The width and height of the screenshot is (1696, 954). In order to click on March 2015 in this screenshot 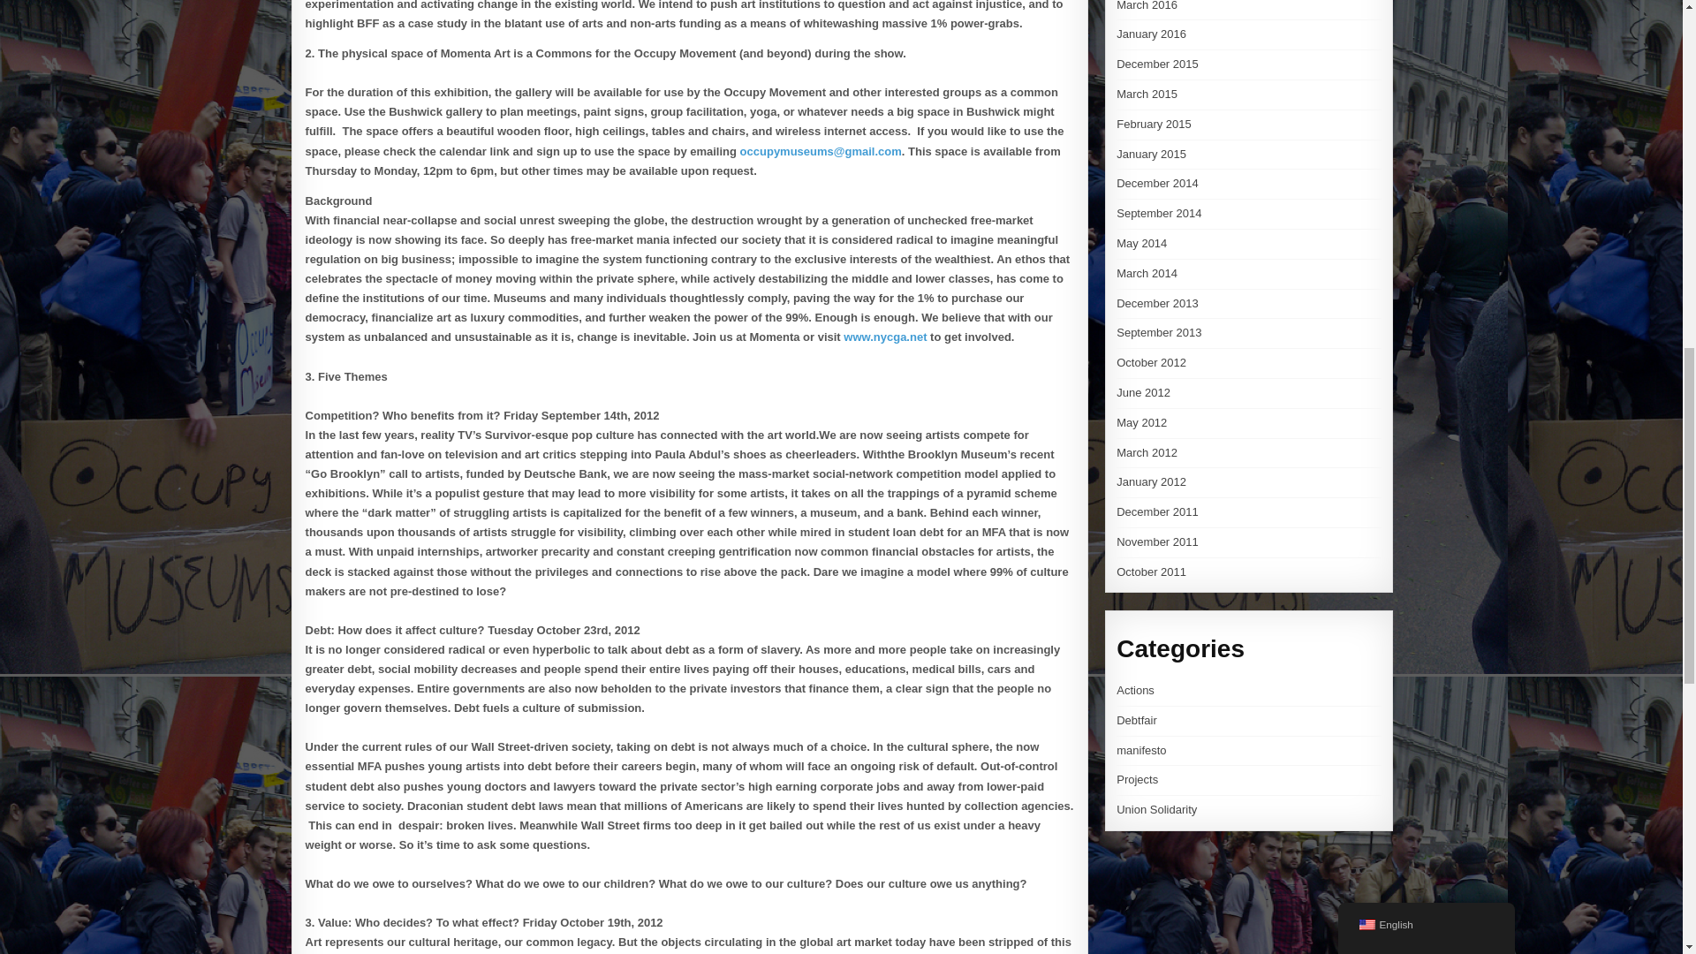, I will do `click(1147, 94)`.